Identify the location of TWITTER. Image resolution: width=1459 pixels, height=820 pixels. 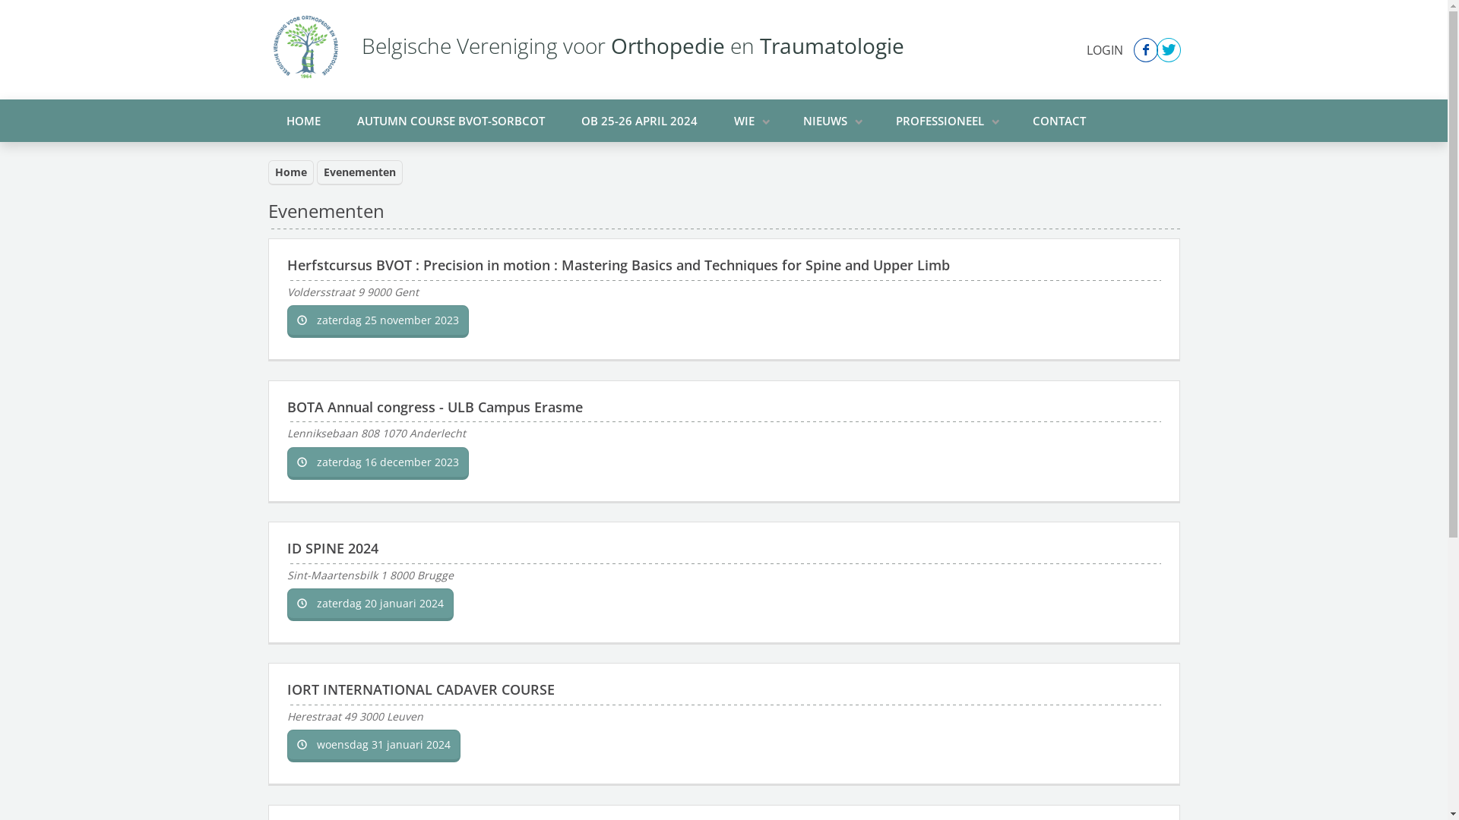
(1168, 49).